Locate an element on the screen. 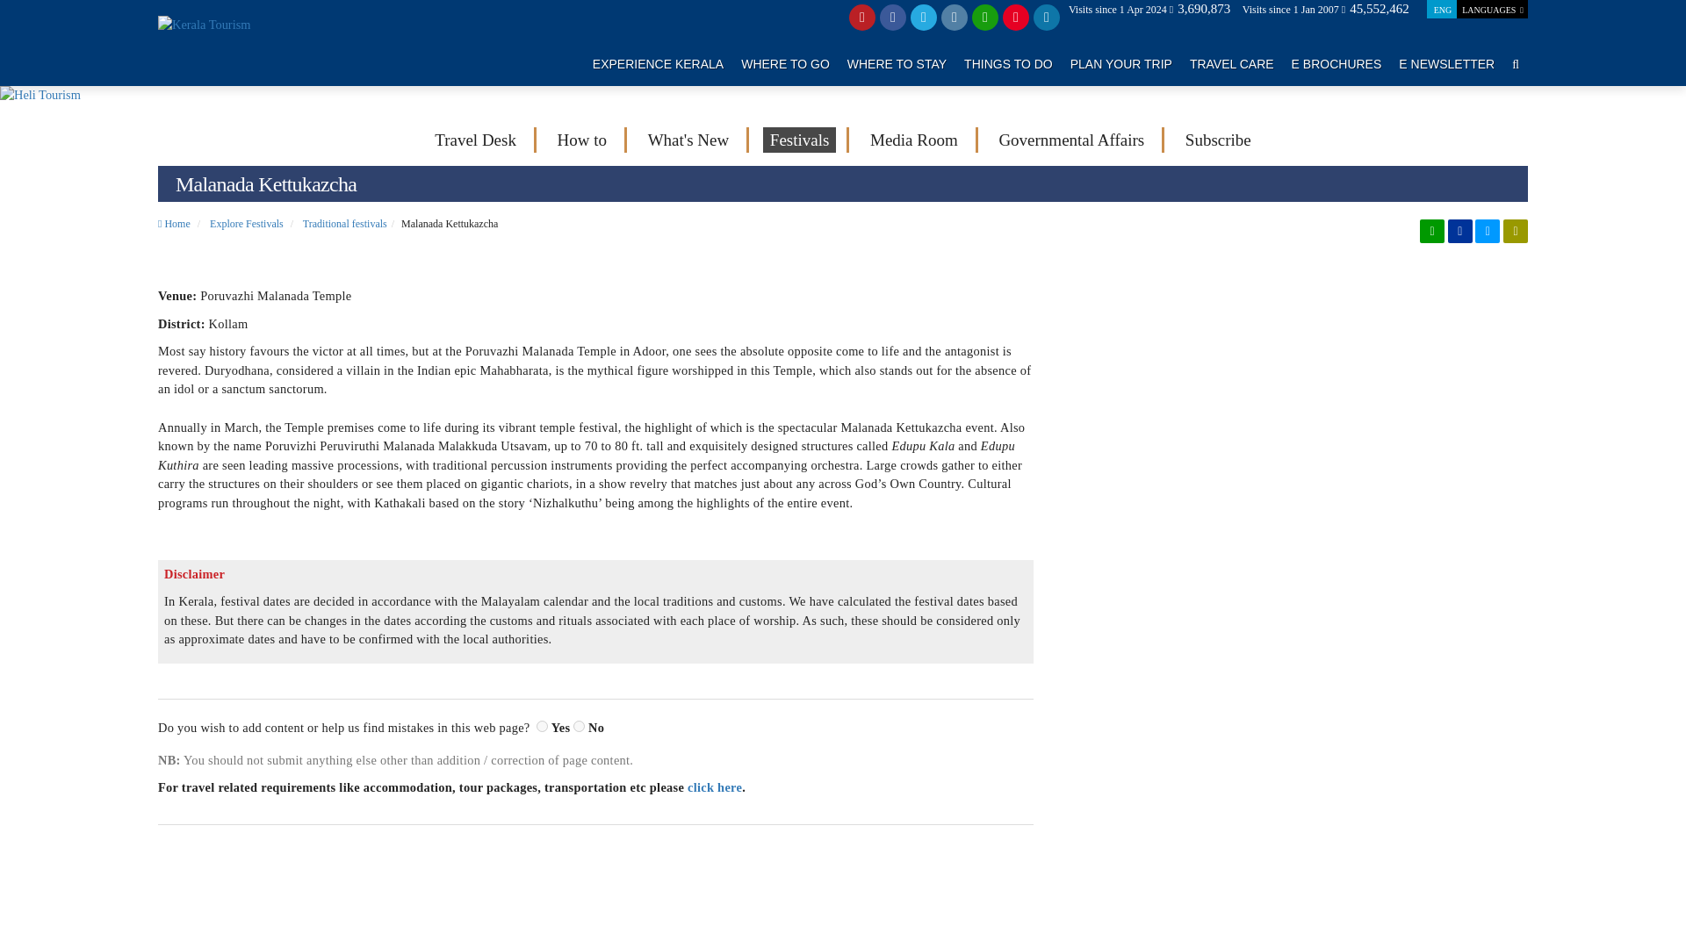 Image resolution: width=1686 pixels, height=948 pixels. Media Room is located at coordinates (913, 140).